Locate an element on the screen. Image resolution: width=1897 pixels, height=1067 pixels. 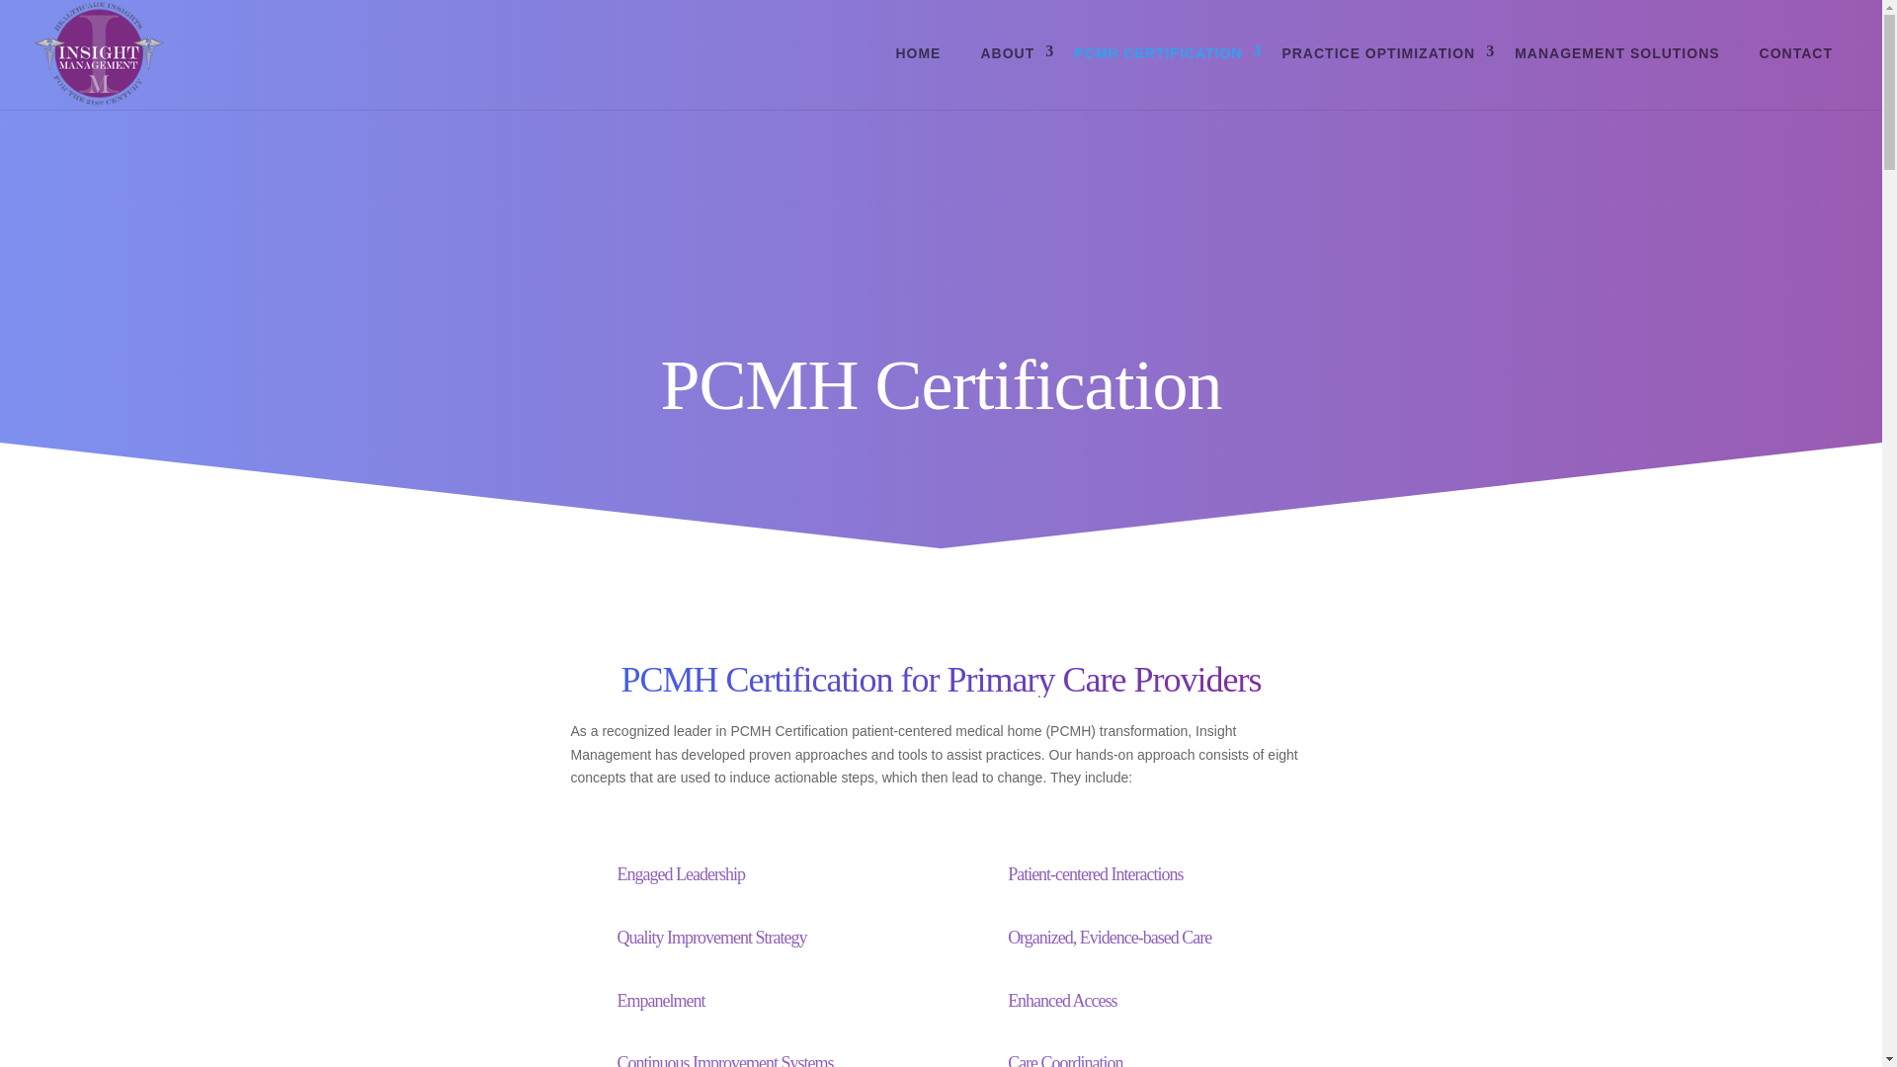
CONTACT is located at coordinates (1796, 53).